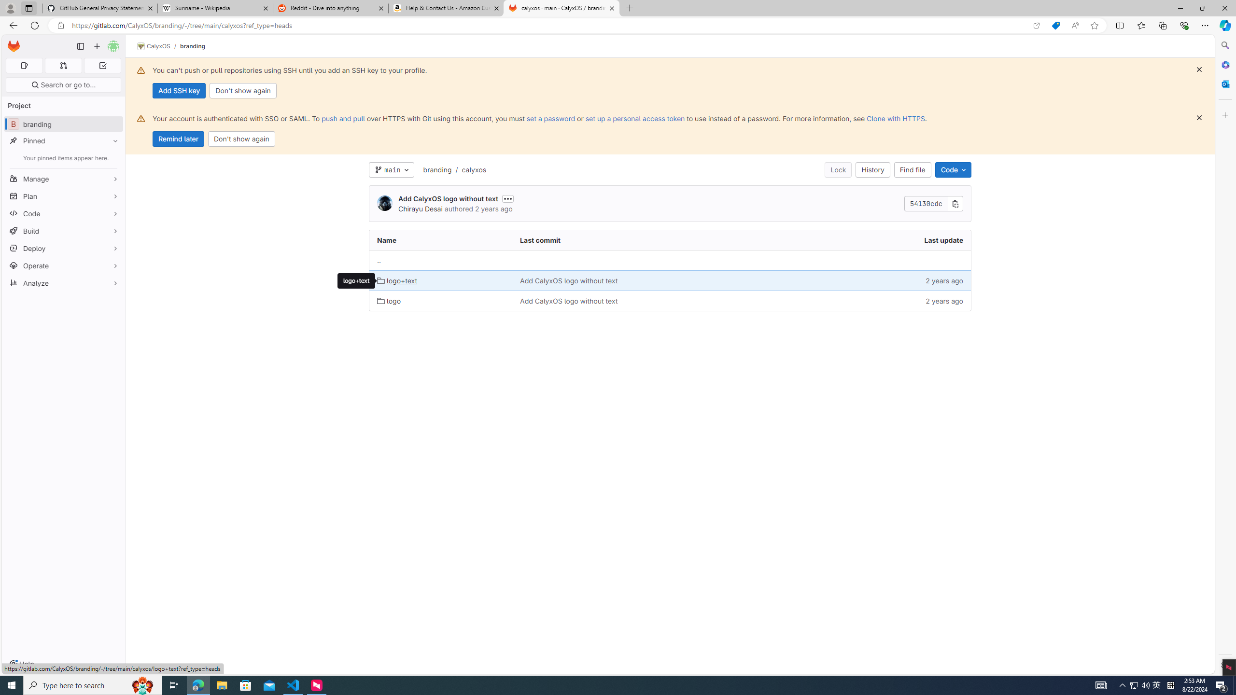 The image size is (1236, 695). I want to click on Reddit - Dive into anything, so click(331, 8).